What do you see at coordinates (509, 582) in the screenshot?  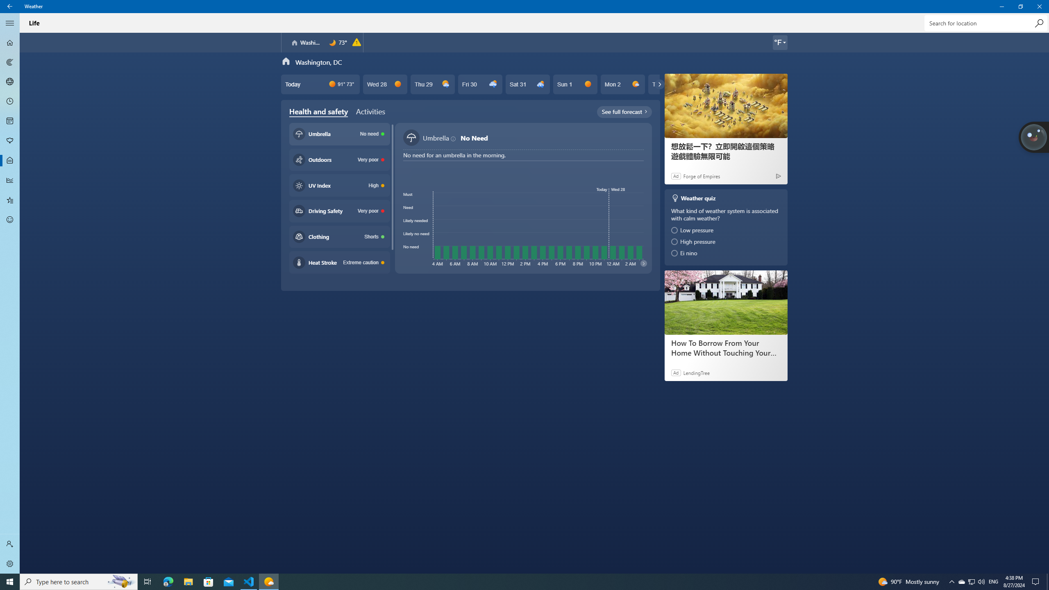 I see `Running applications` at bounding box center [509, 582].